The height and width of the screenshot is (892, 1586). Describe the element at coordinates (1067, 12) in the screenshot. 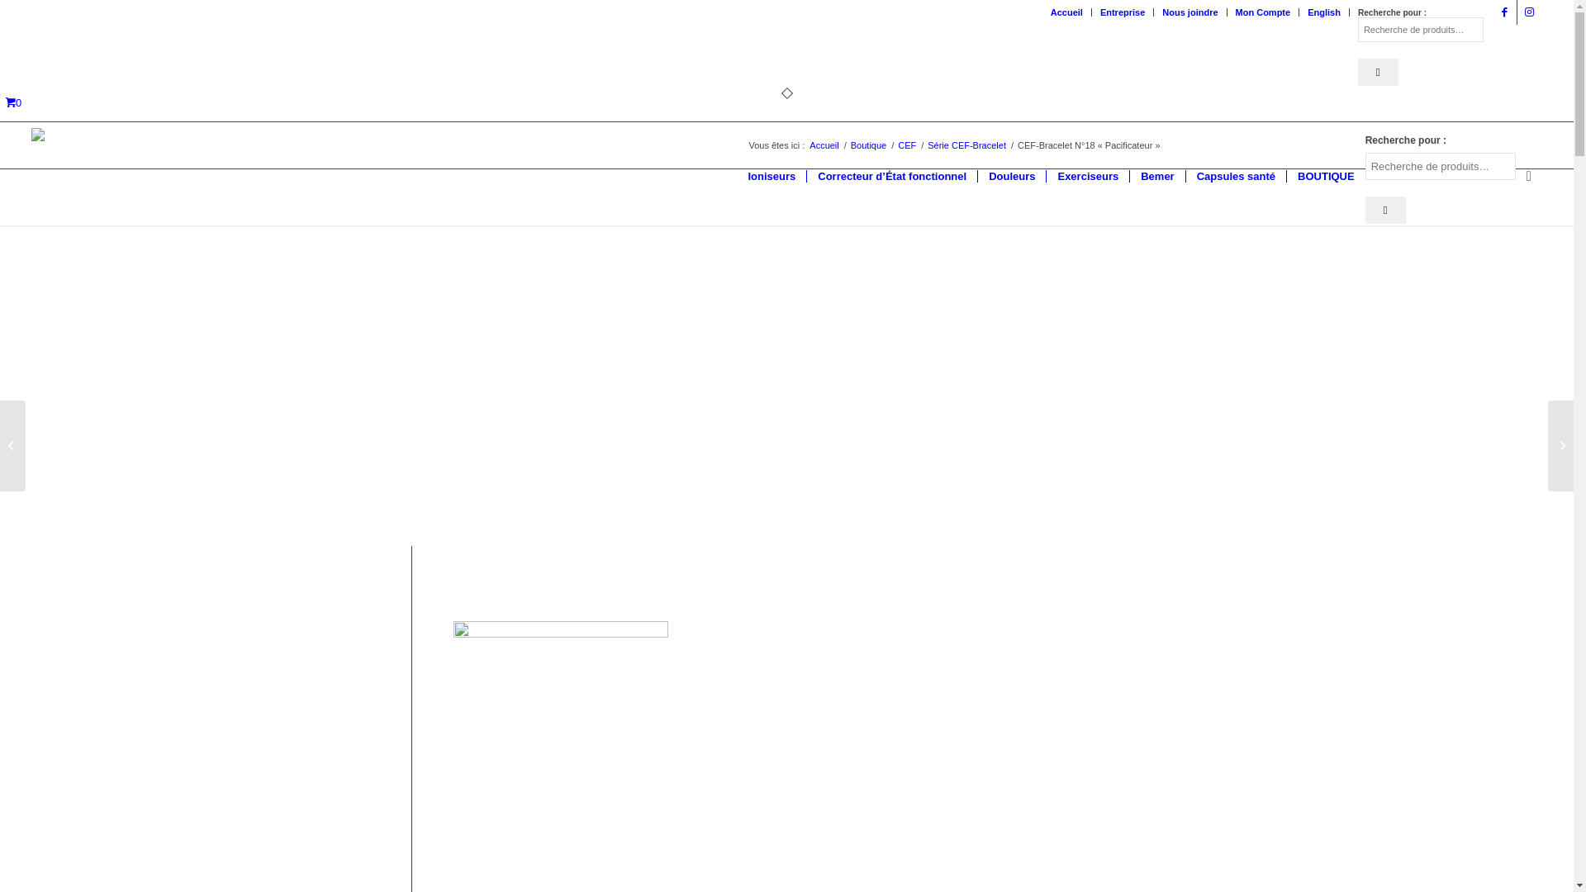

I see `Accueil` at that location.